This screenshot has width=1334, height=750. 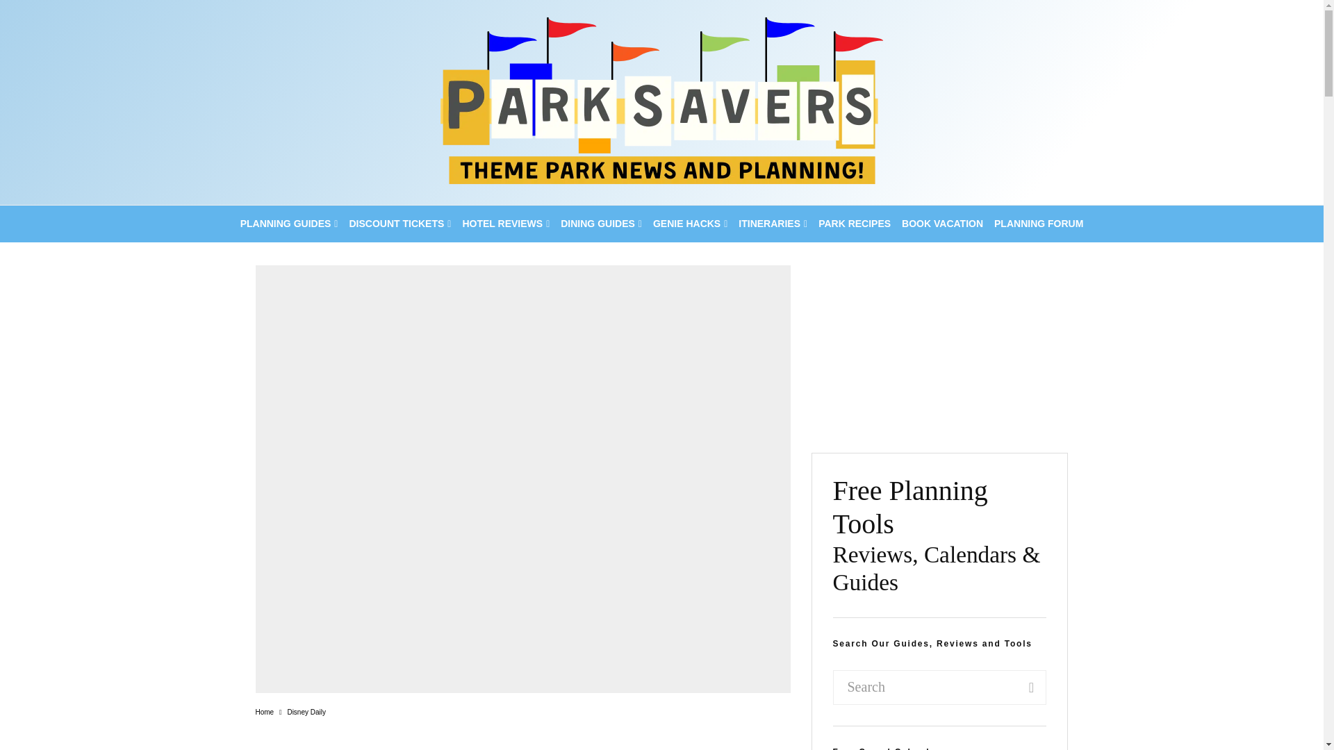 What do you see at coordinates (773, 224) in the screenshot?
I see `ITINERARIES` at bounding box center [773, 224].